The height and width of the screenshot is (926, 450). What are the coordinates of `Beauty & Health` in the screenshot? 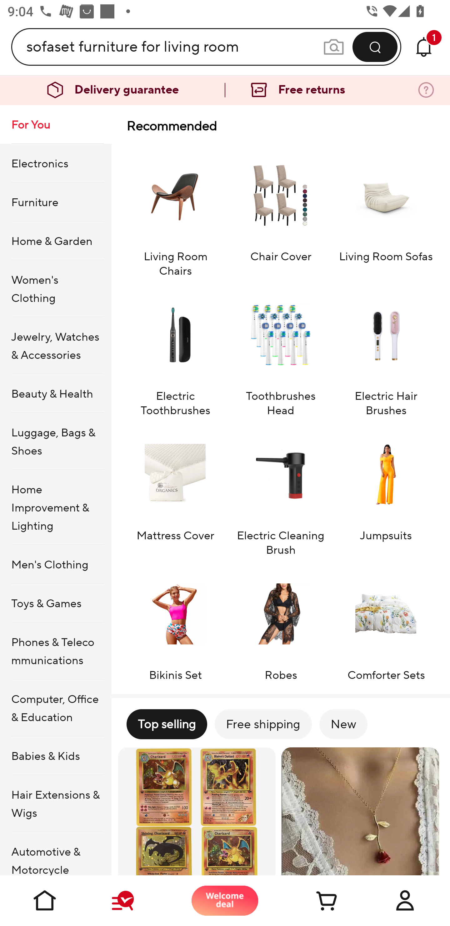 It's located at (56, 394).